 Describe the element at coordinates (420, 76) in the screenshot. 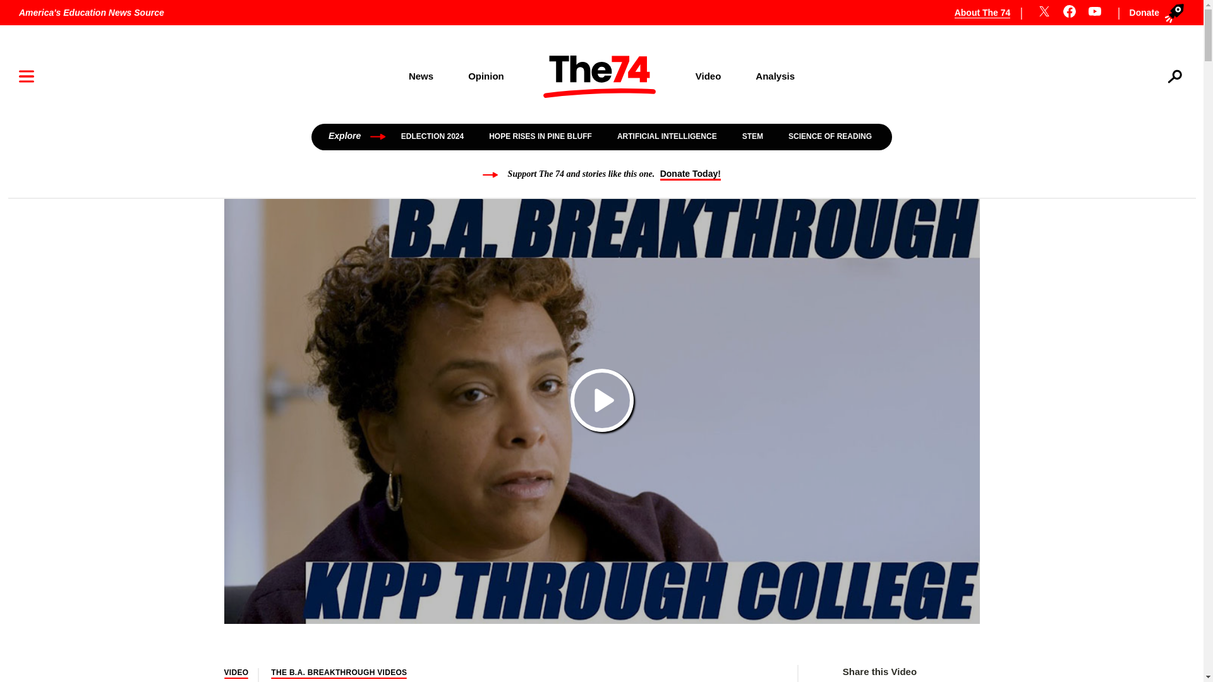

I see `News` at that location.